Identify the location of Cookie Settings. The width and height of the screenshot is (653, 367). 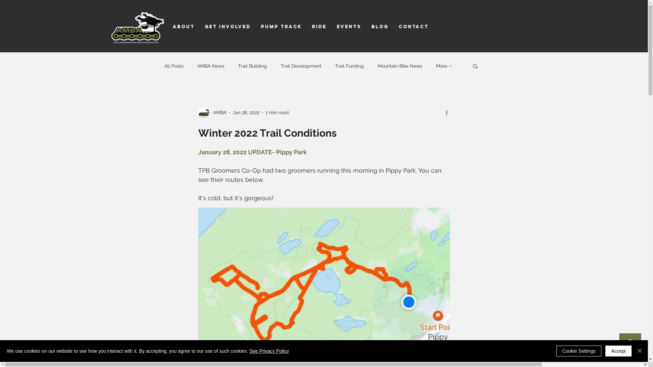
(579, 351).